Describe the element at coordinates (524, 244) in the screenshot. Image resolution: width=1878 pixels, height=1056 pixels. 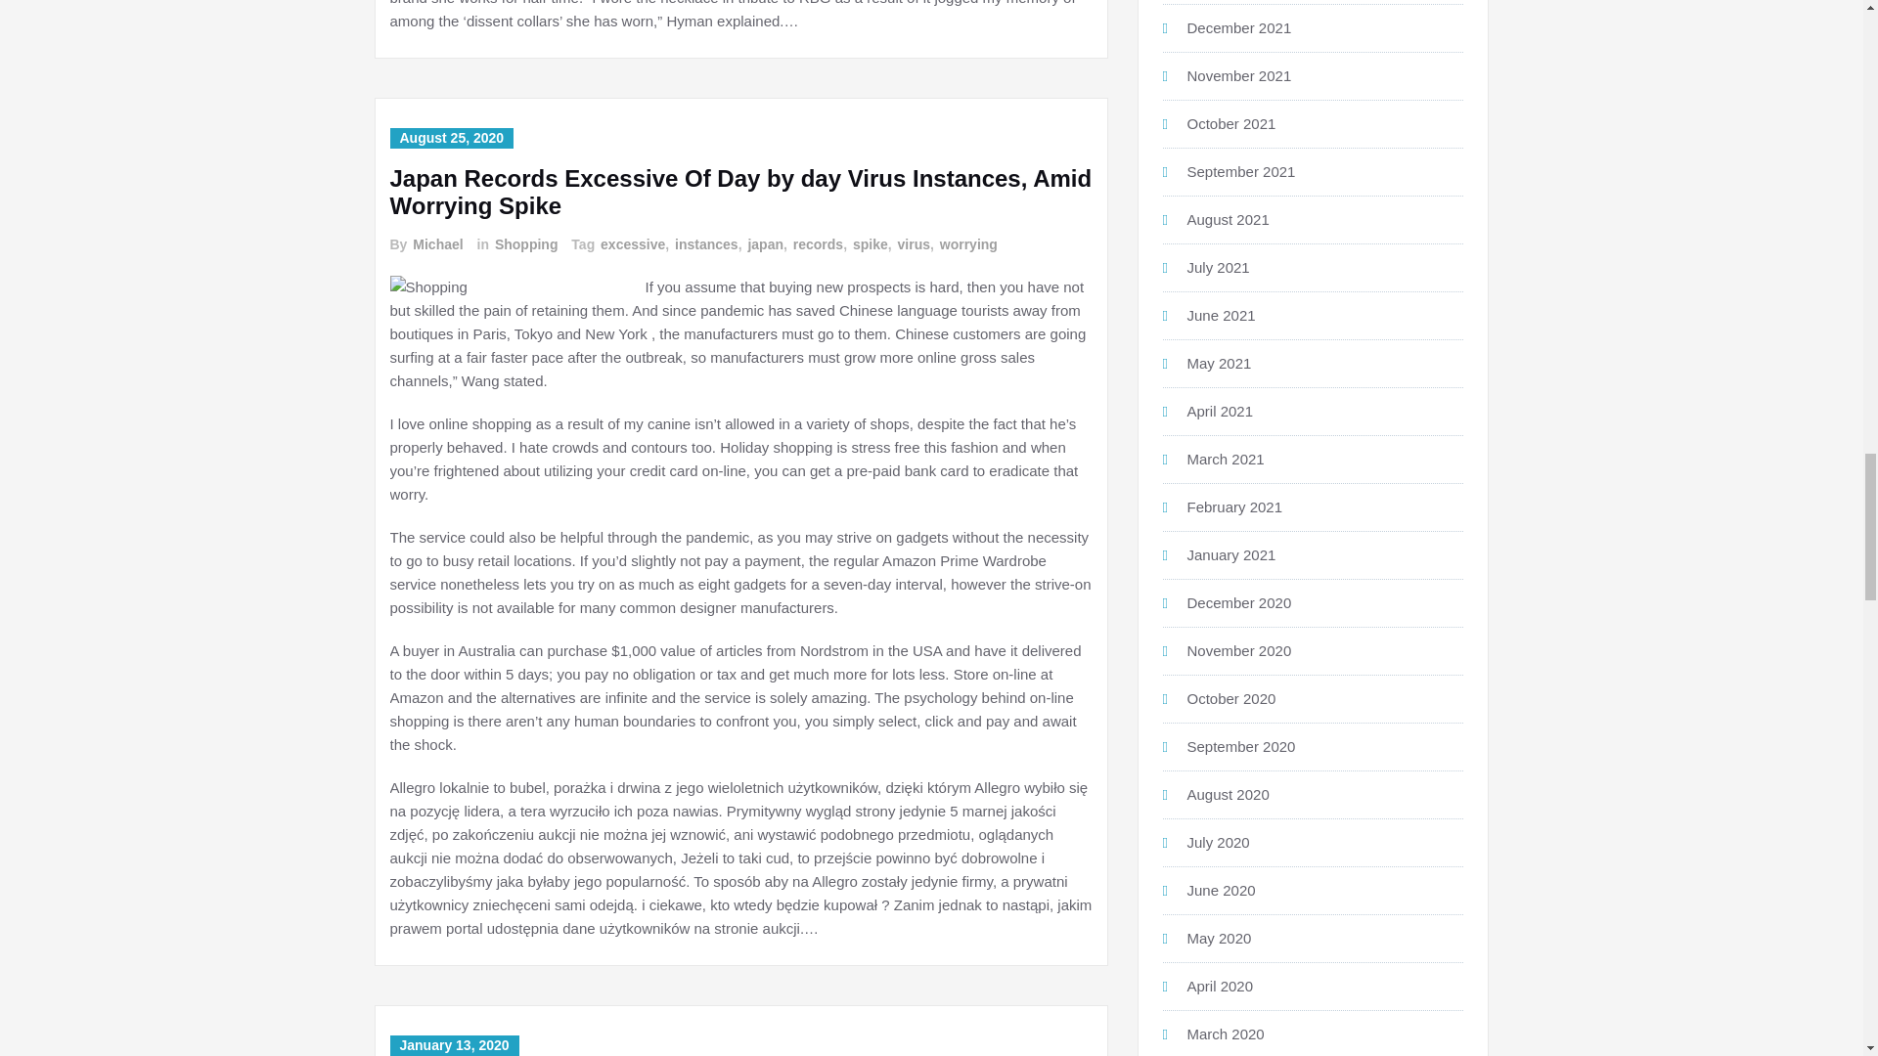
I see `Shopping` at that location.